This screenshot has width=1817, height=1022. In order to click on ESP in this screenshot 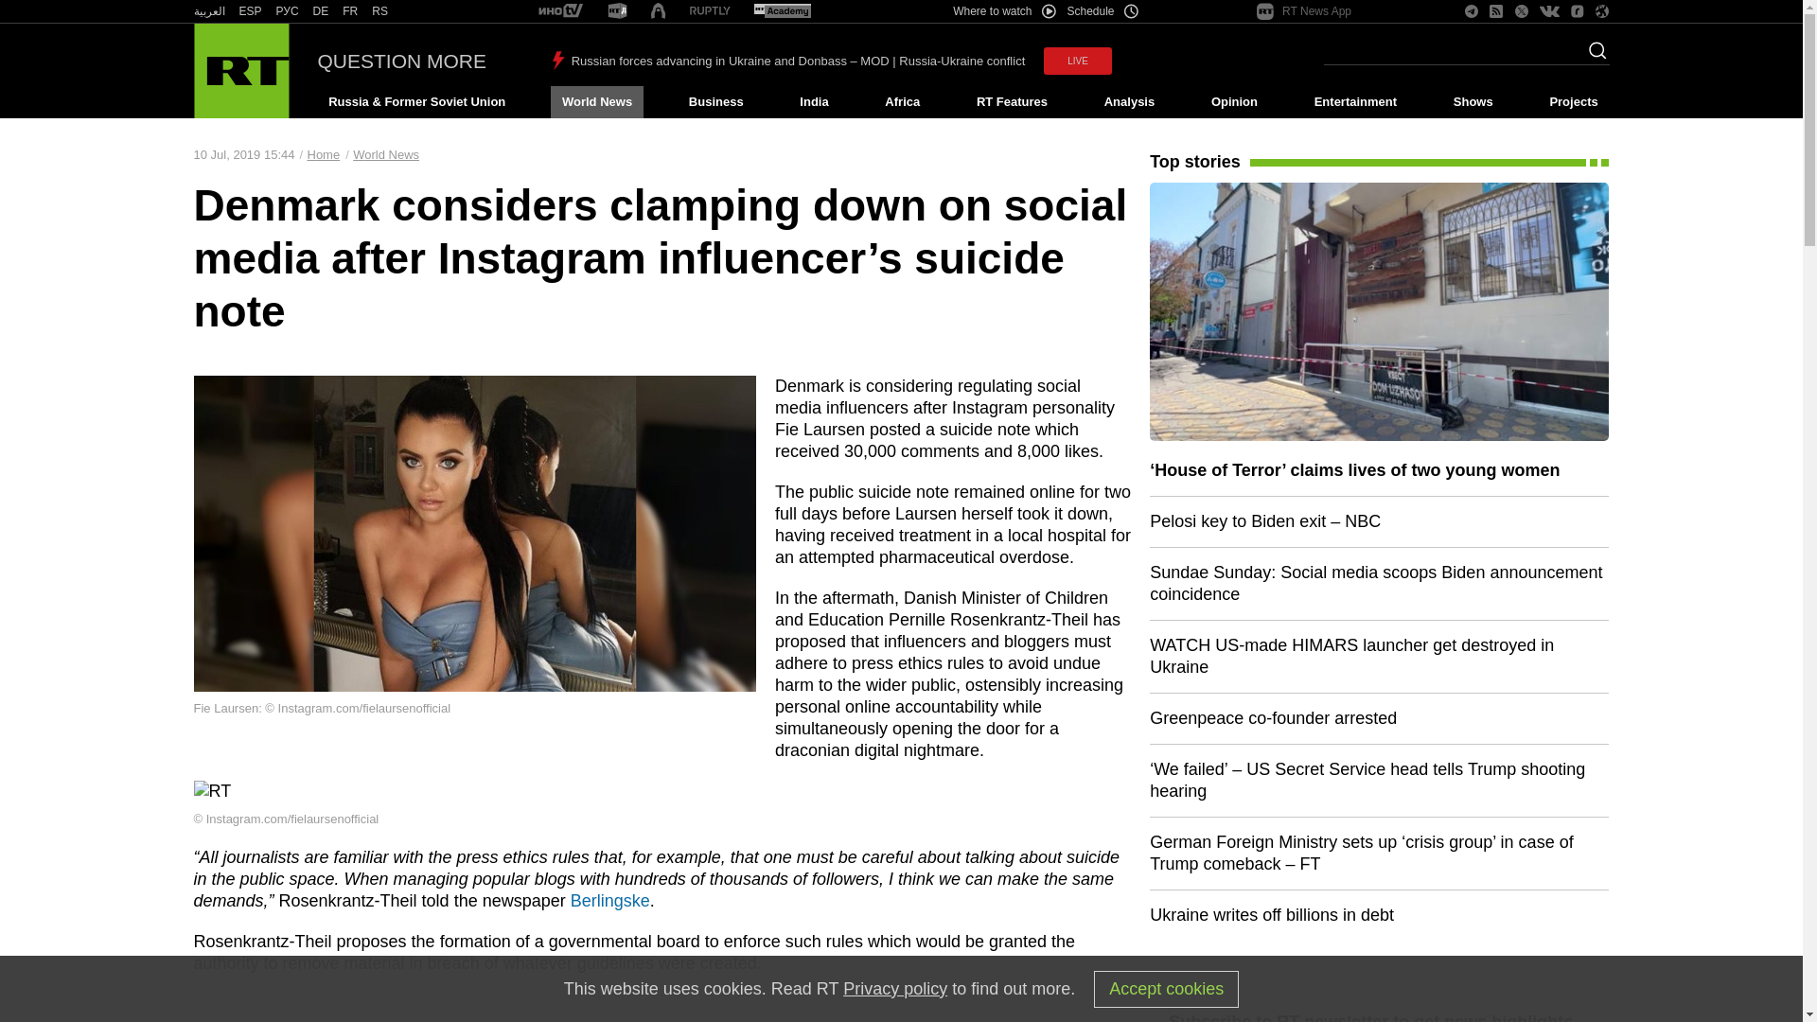, I will do `click(250, 11)`.